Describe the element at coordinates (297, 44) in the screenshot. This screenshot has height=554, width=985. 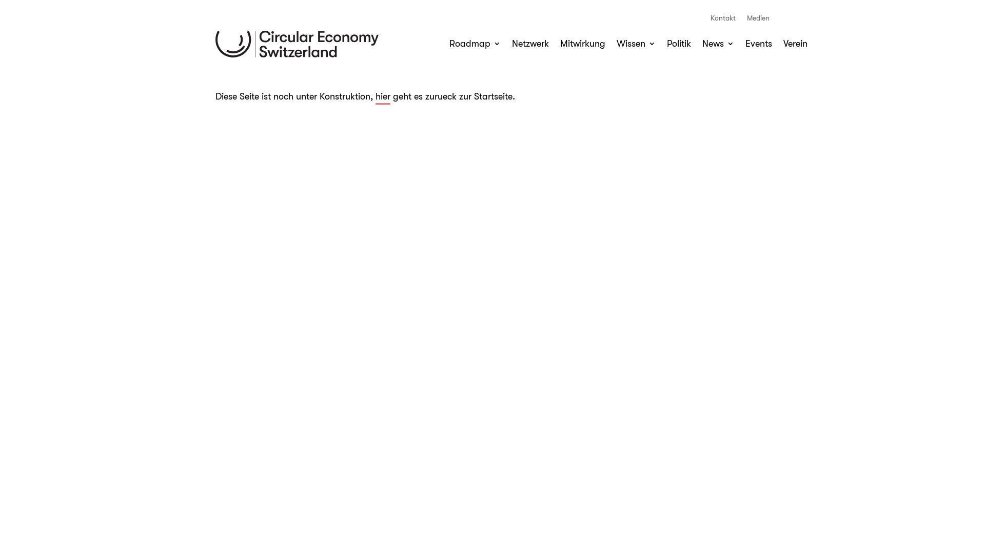
I see `CES_logo-full-black_compressed` at that location.